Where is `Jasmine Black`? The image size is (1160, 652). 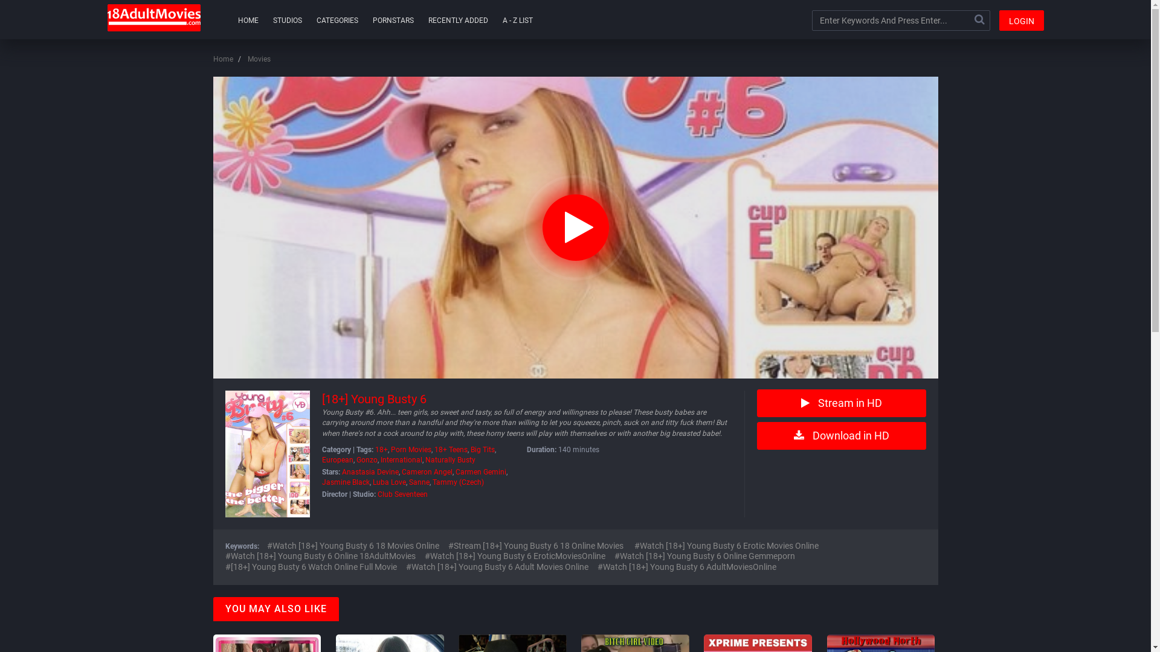
Jasmine Black is located at coordinates (346, 482).